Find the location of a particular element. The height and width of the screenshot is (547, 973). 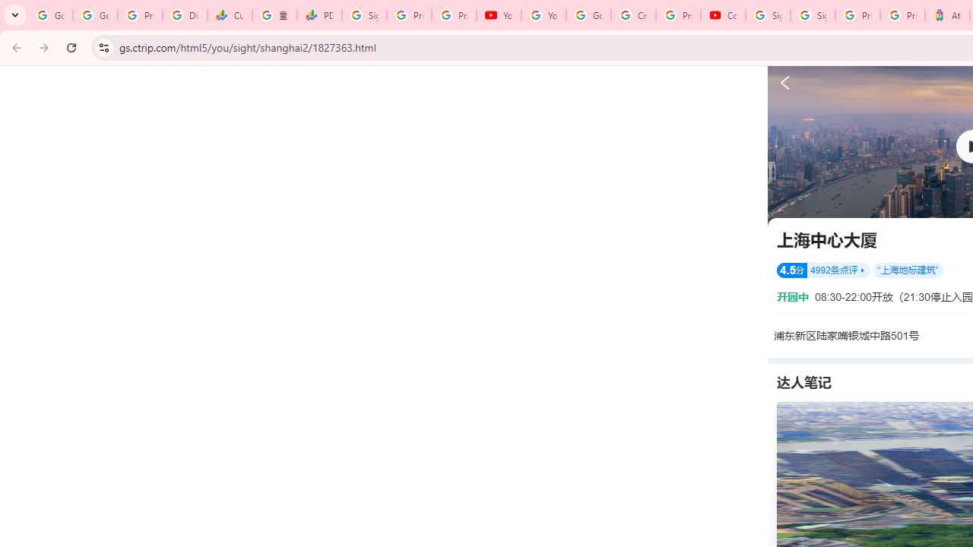

Google Account Help is located at coordinates (588, 15).